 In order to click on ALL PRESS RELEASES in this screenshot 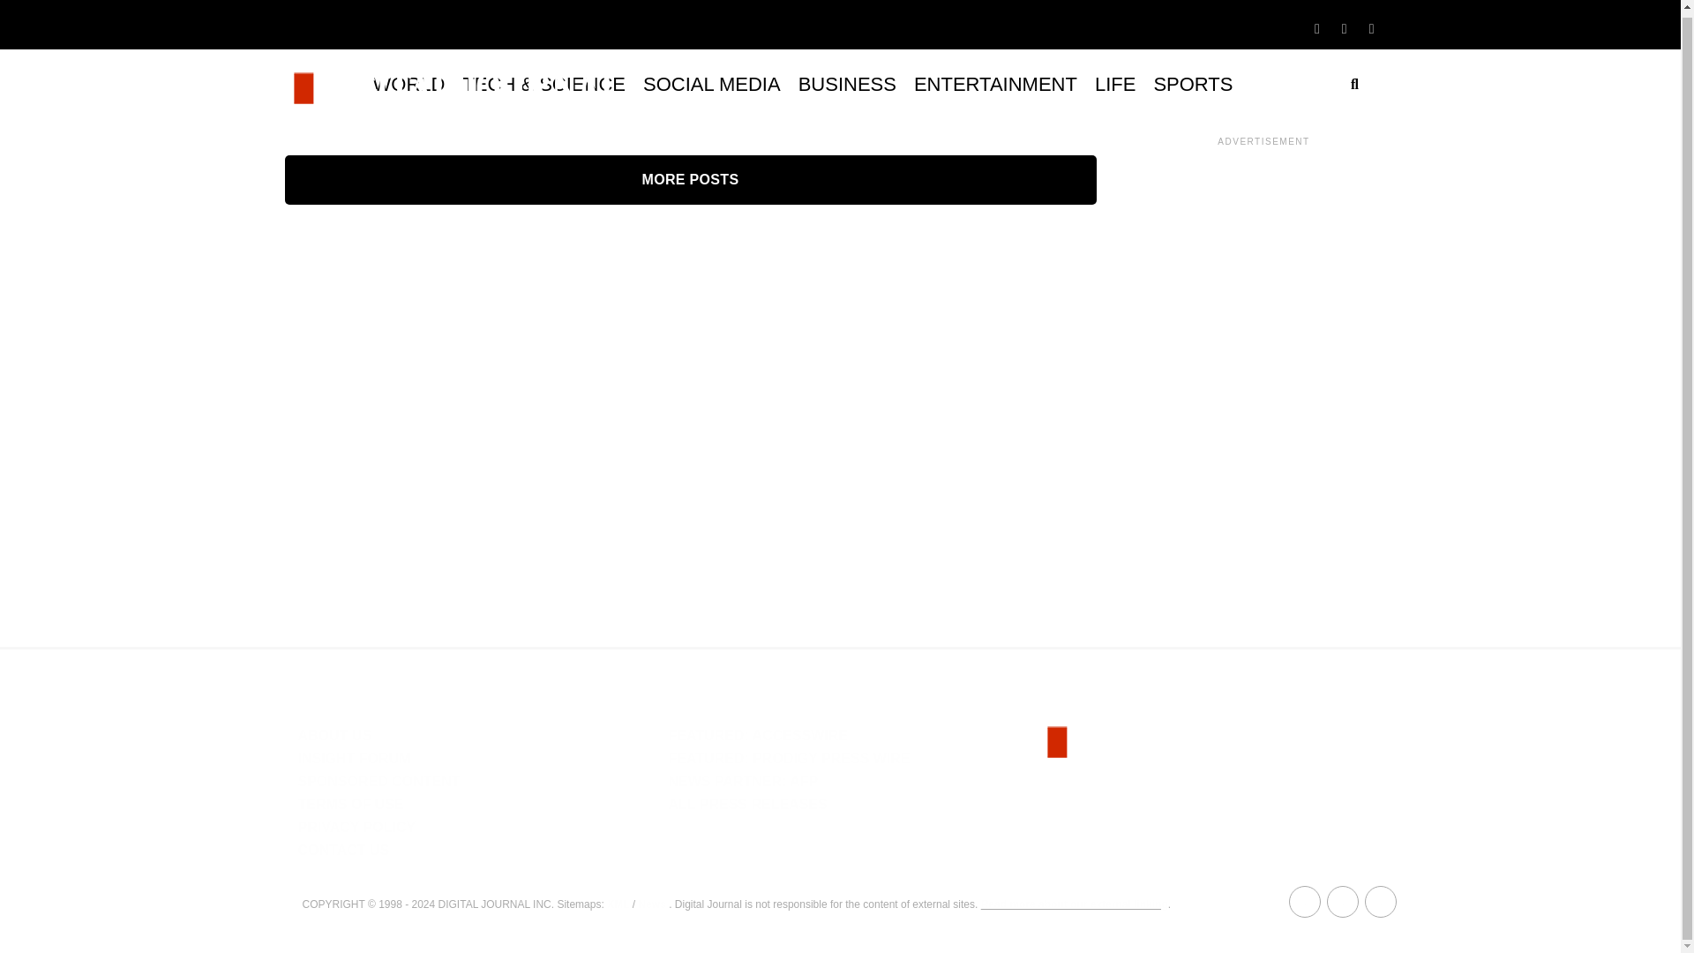, I will do `click(746, 804)`.